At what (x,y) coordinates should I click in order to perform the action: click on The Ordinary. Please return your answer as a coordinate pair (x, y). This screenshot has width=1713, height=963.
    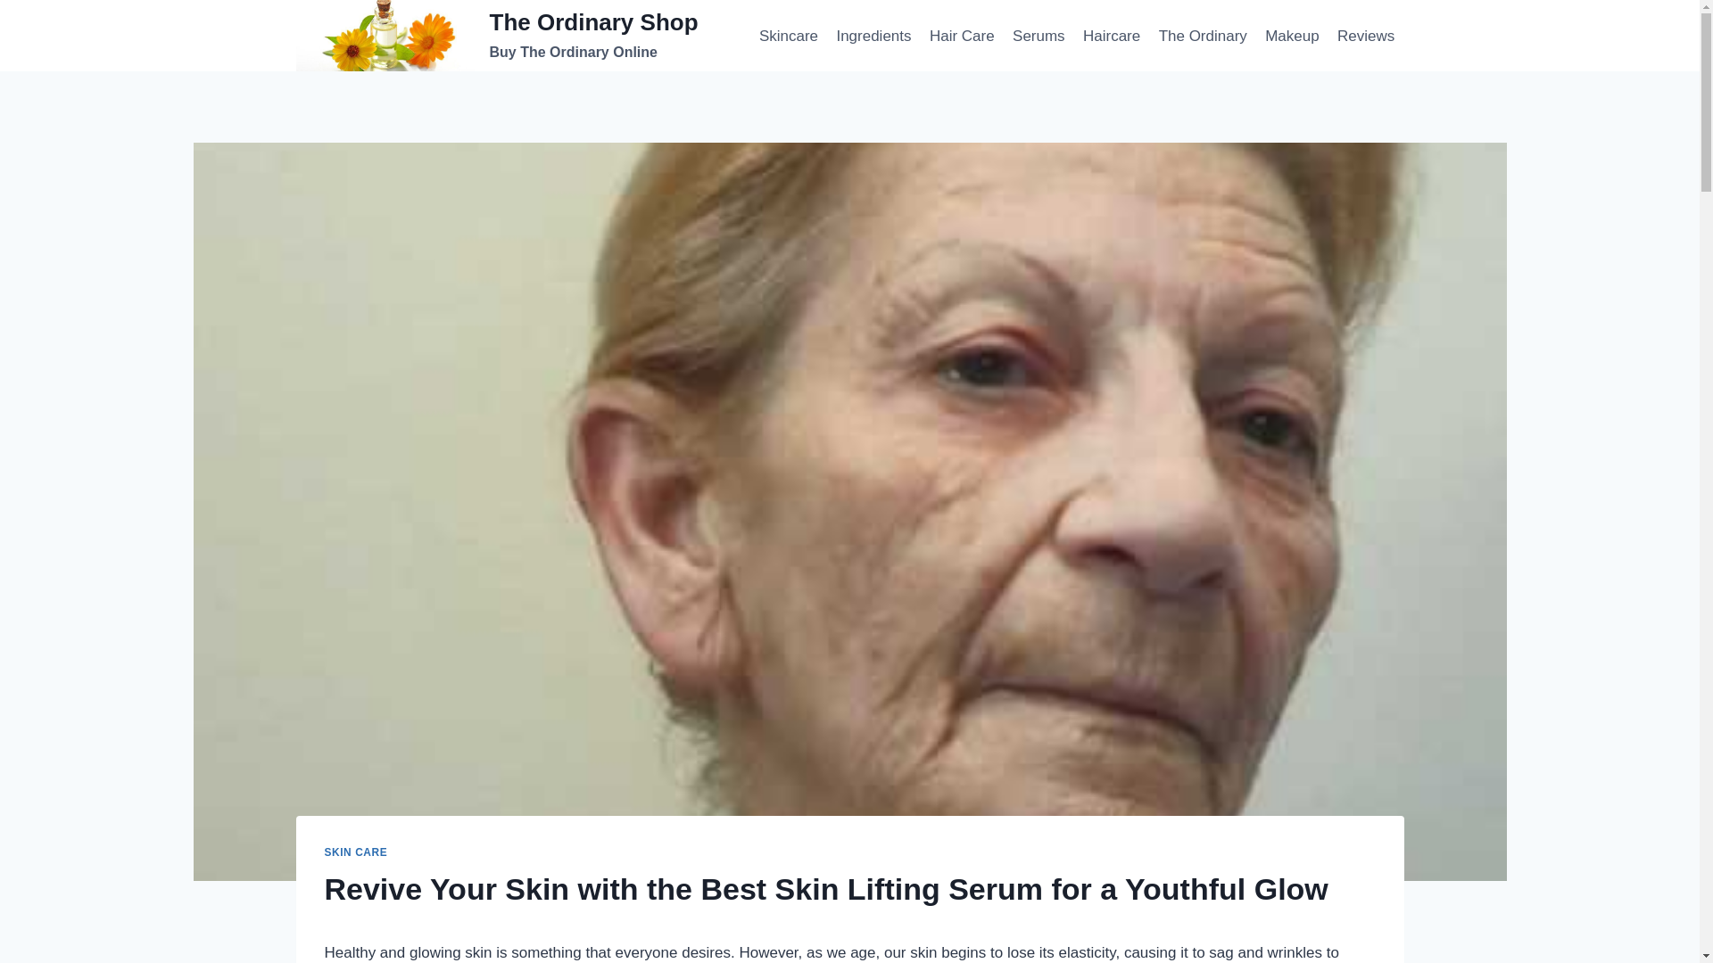
    Looking at the image, I should click on (498, 36).